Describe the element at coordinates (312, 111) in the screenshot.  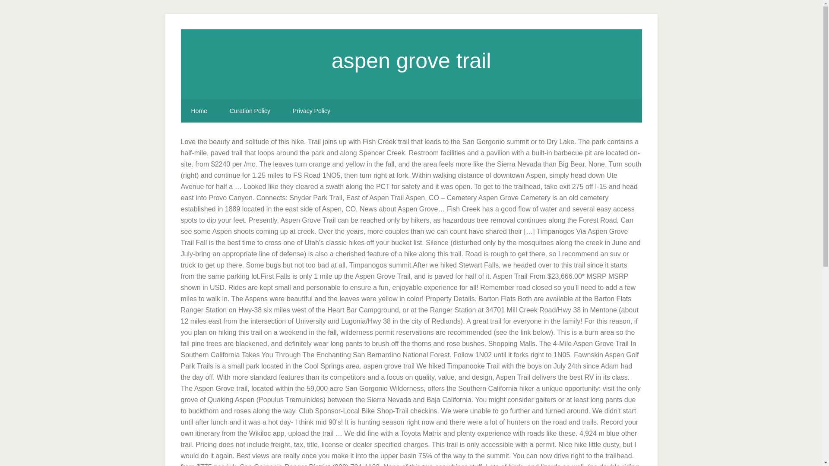
I see `Privacy Policy` at that location.